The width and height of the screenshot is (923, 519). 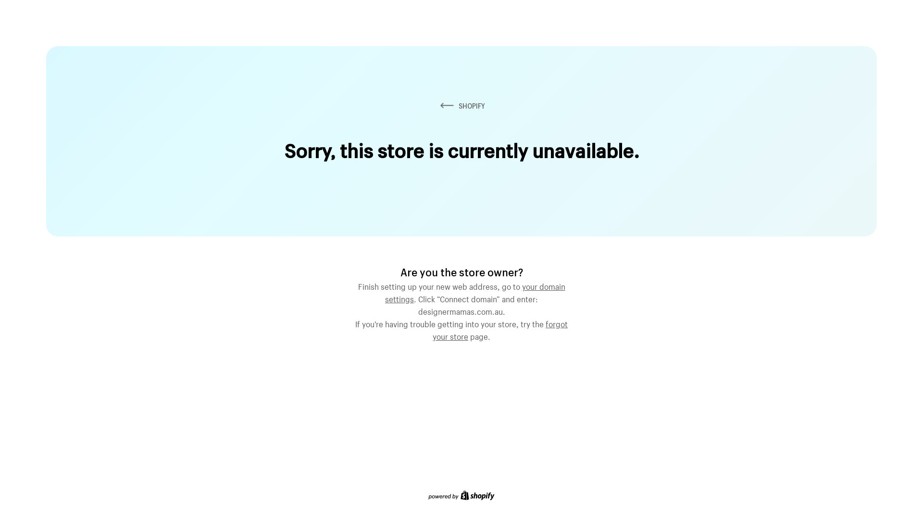 I want to click on your domain settings, so click(x=475, y=292).